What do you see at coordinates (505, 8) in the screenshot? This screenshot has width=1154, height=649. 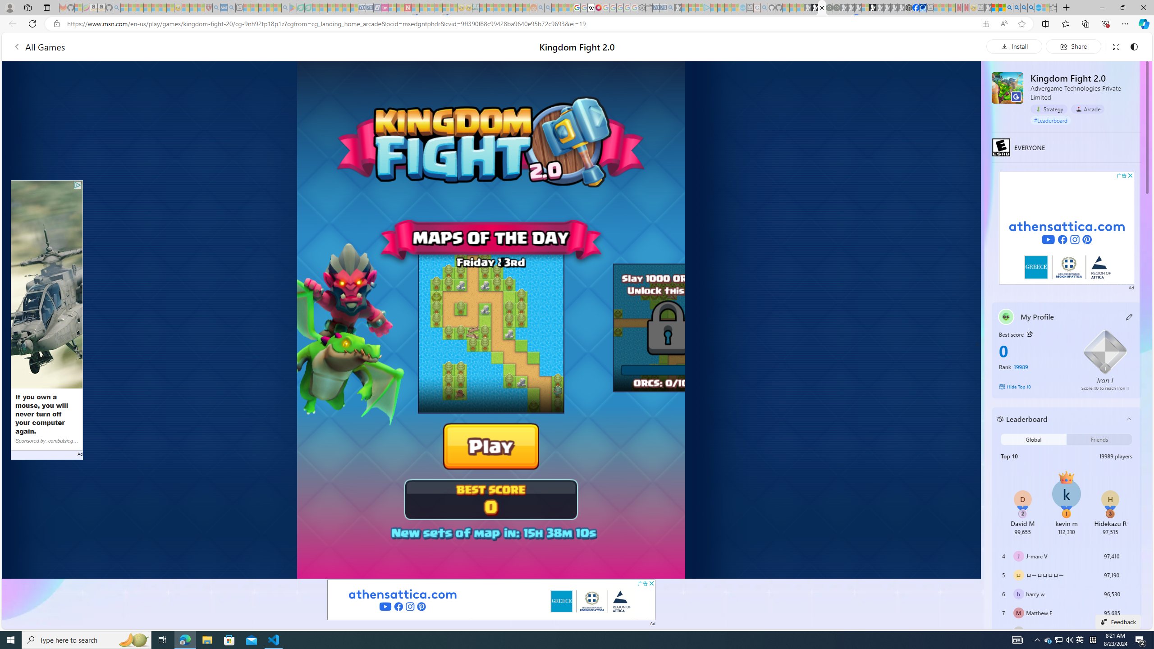 I see `Expert Portfolios - Sleeping` at bounding box center [505, 8].